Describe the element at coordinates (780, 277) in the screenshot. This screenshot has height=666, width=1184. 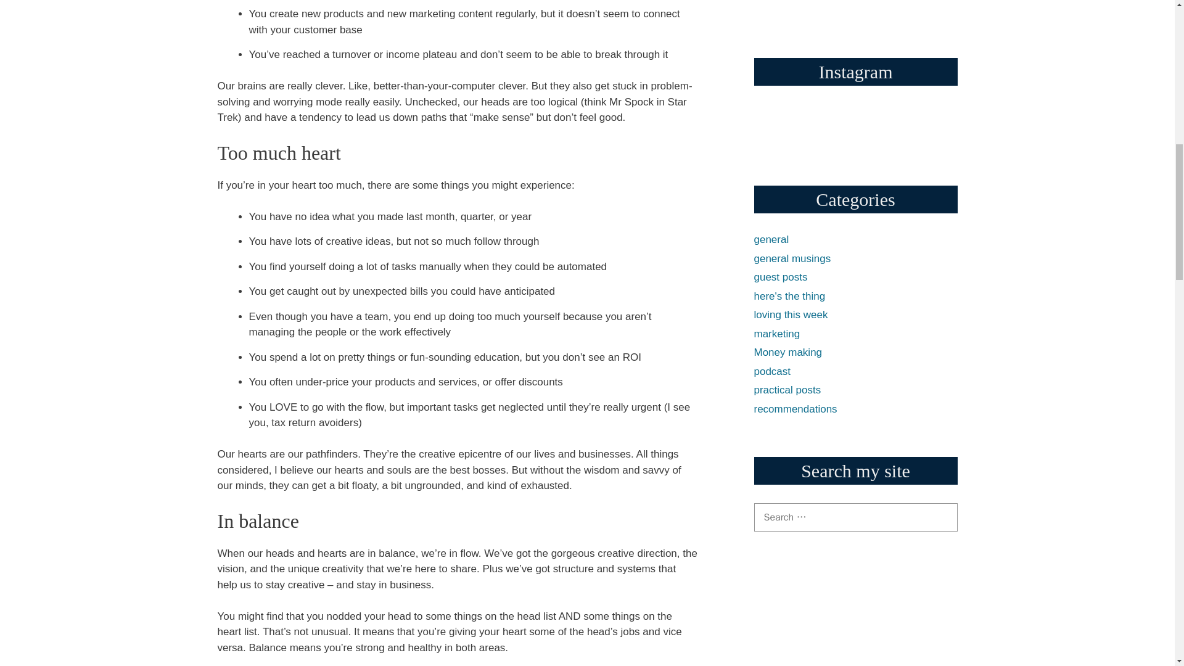
I see `guest posts` at that location.